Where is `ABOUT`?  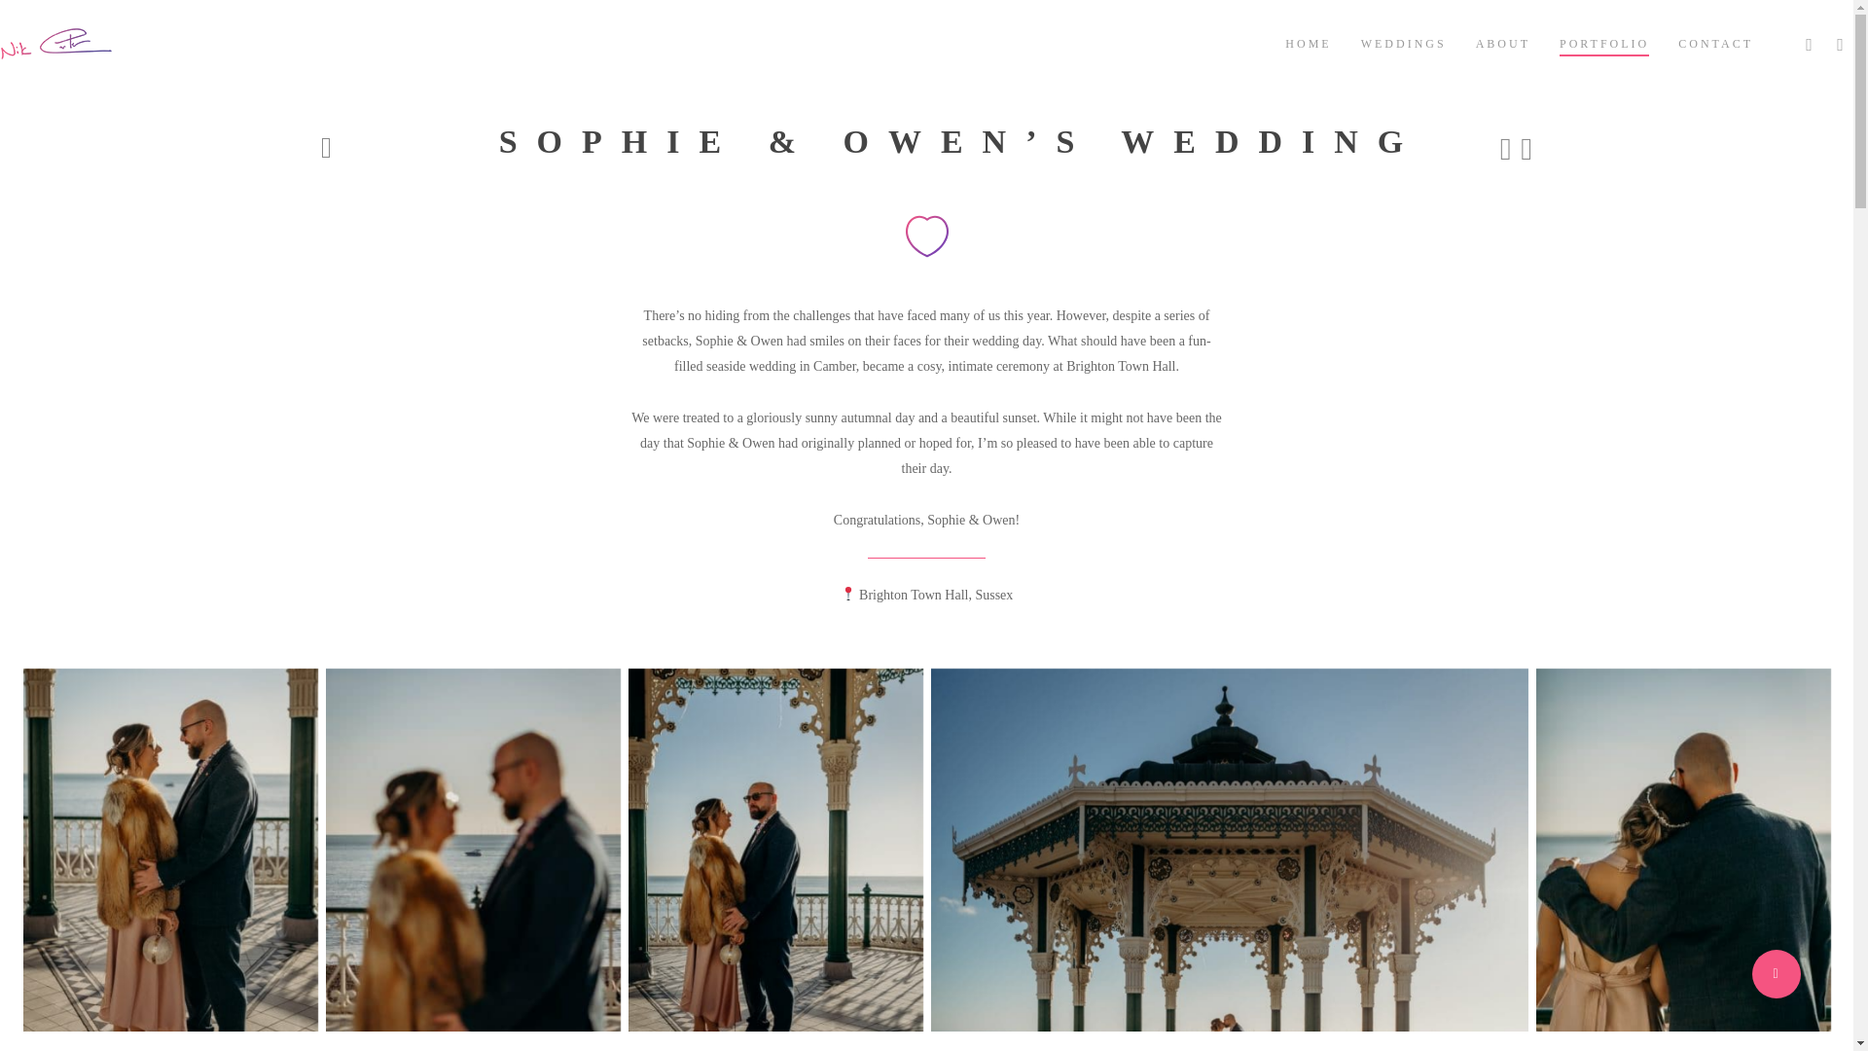
ABOUT is located at coordinates (1502, 42).